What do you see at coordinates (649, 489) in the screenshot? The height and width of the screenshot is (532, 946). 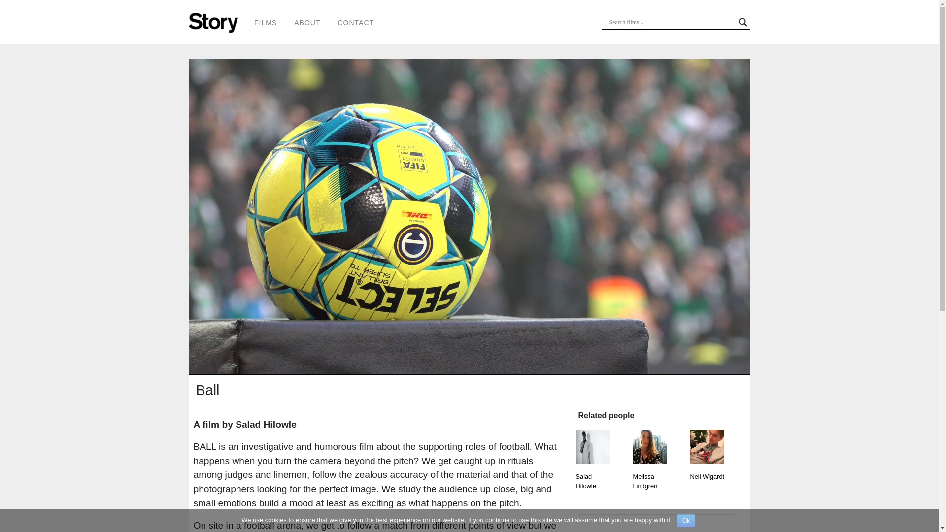 I see `Melissa Lindgren` at bounding box center [649, 489].